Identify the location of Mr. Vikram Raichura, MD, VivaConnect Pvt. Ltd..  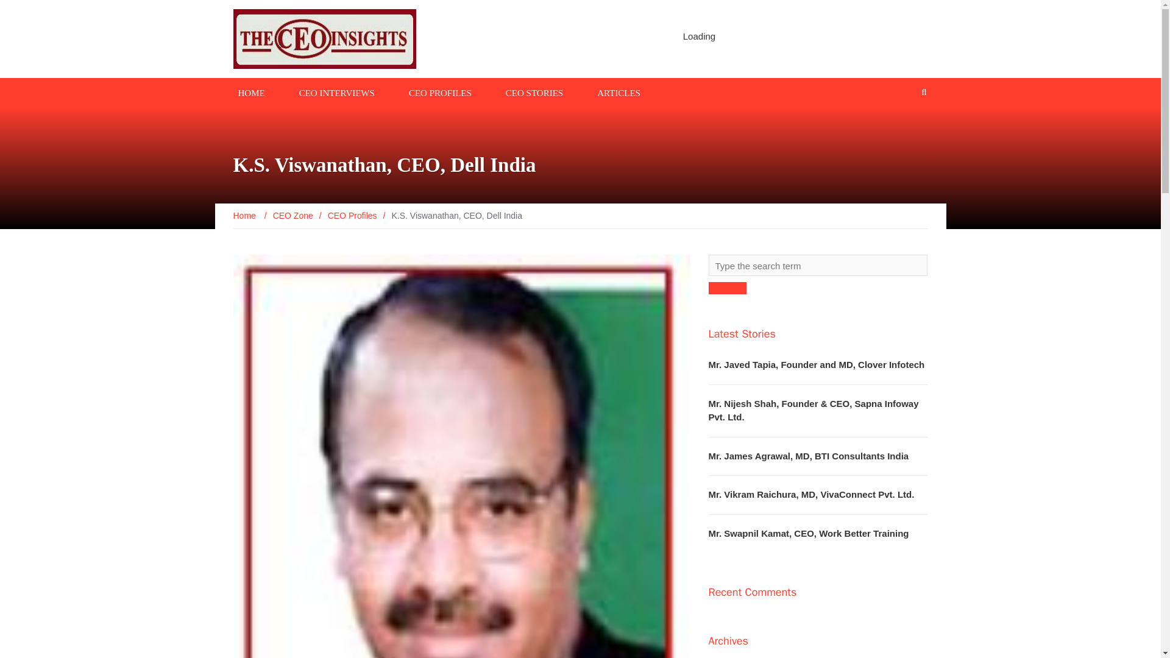
(810, 494).